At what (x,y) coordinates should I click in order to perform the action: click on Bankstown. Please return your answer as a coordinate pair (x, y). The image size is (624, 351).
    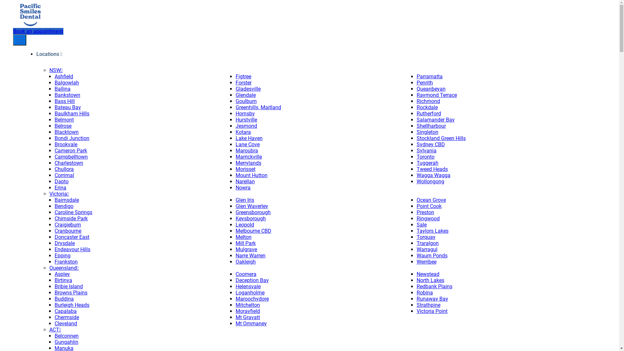
    Looking at the image, I should click on (67, 95).